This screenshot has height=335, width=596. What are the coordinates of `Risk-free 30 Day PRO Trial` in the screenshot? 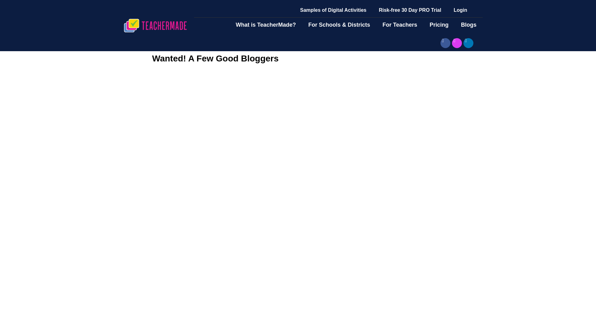 It's located at (410, 10).